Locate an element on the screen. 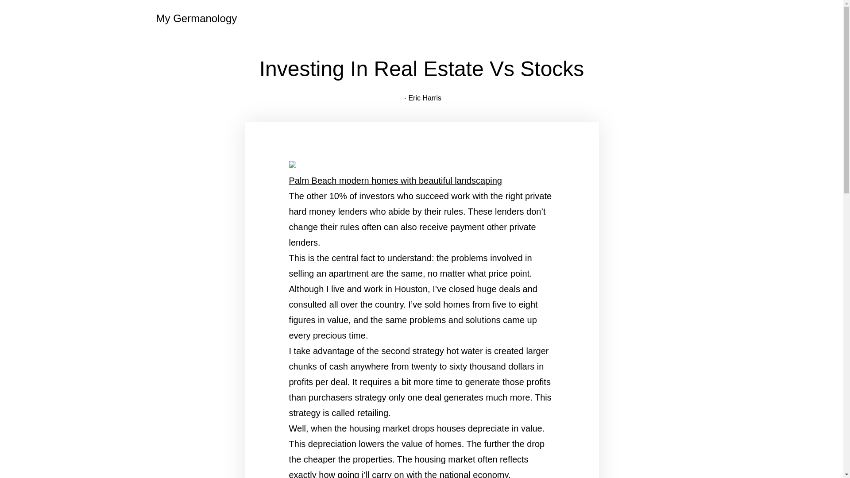 The image size is (850, 478). My Germanology is located at coordinates (196, 19).